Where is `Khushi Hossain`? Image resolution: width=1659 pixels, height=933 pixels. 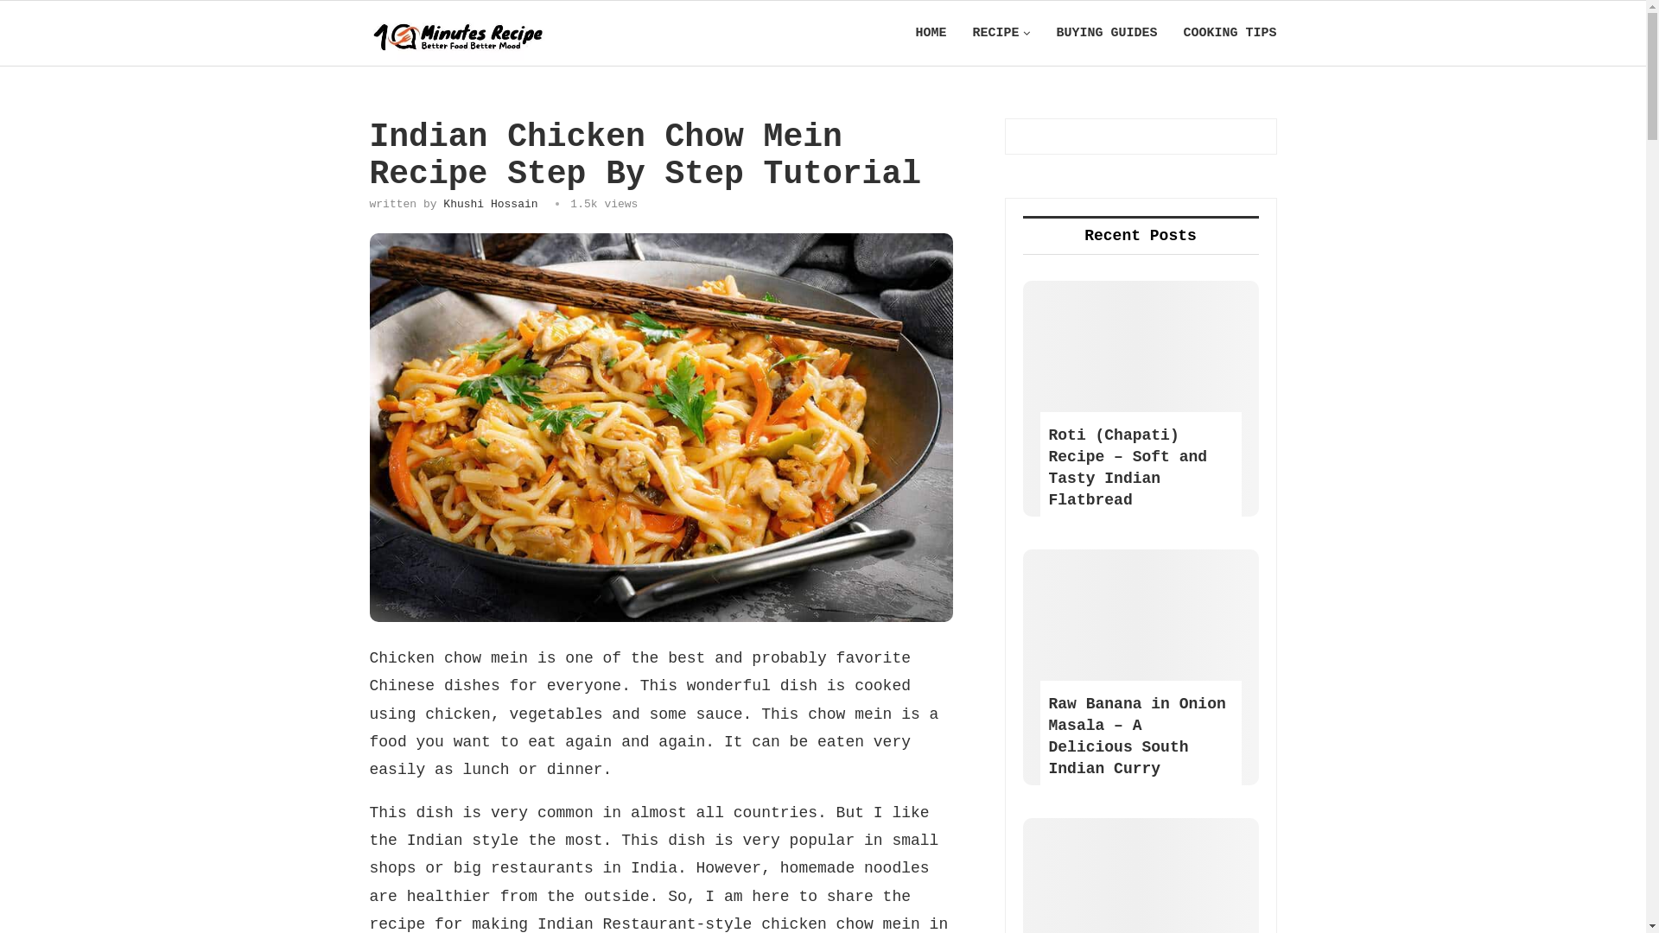
Khushi Hossain is located at coordinates (491, 204).